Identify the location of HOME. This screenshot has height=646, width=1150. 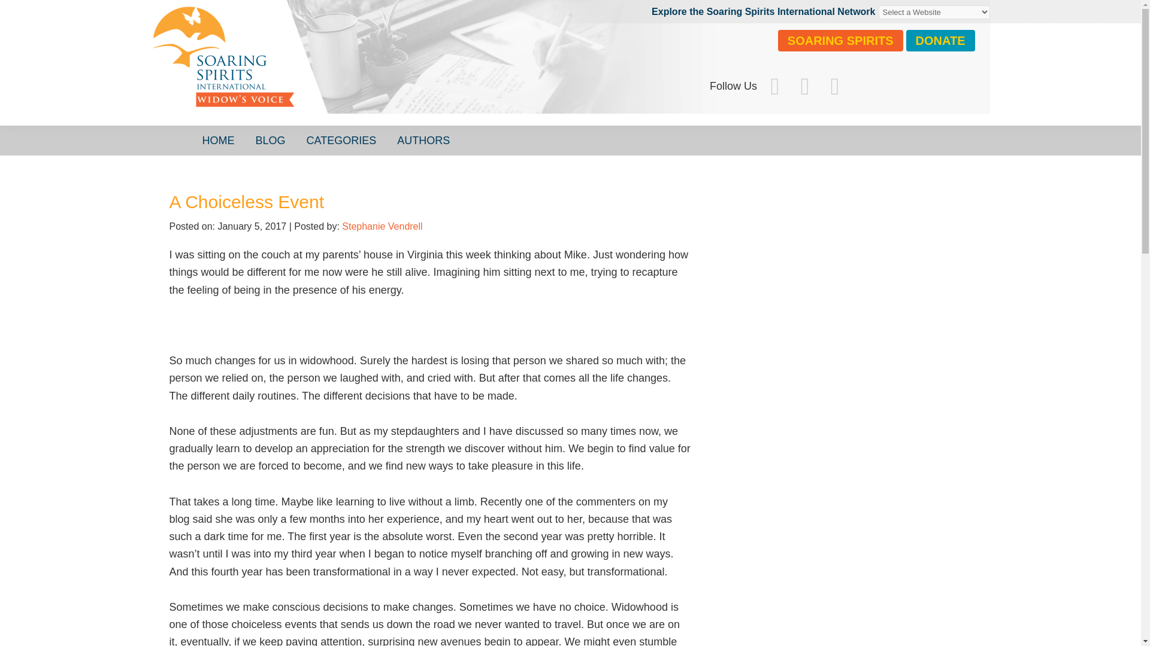
(218, 140).